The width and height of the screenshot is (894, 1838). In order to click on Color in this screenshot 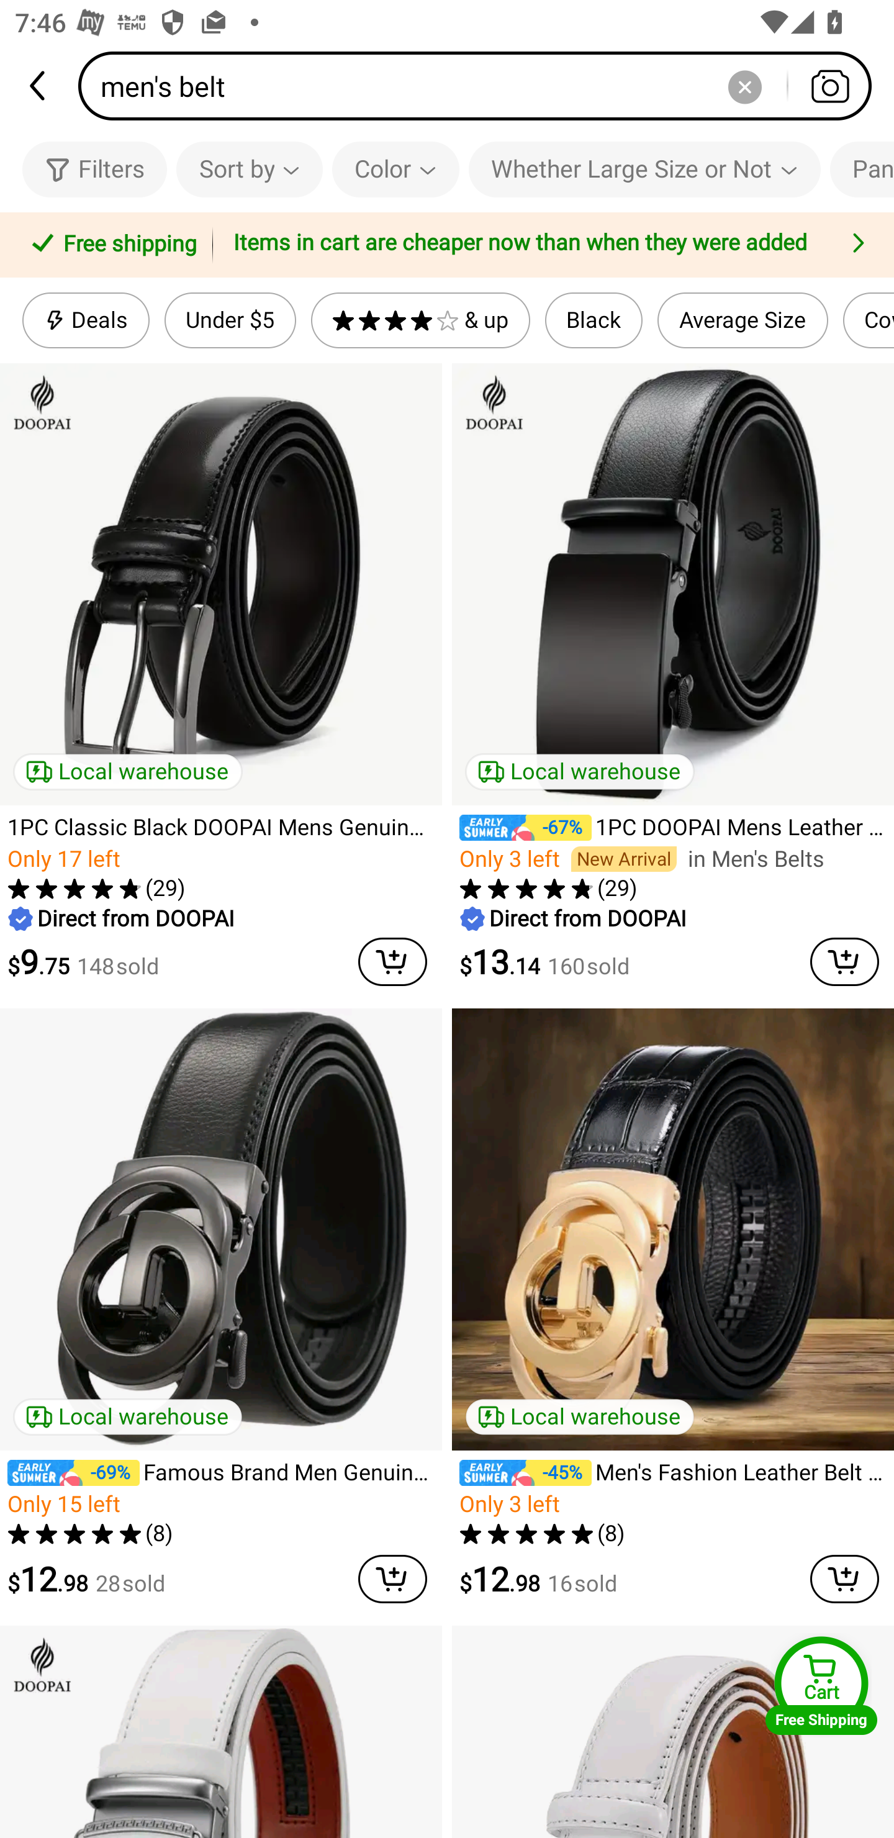, I will do `click(396, 169)`.